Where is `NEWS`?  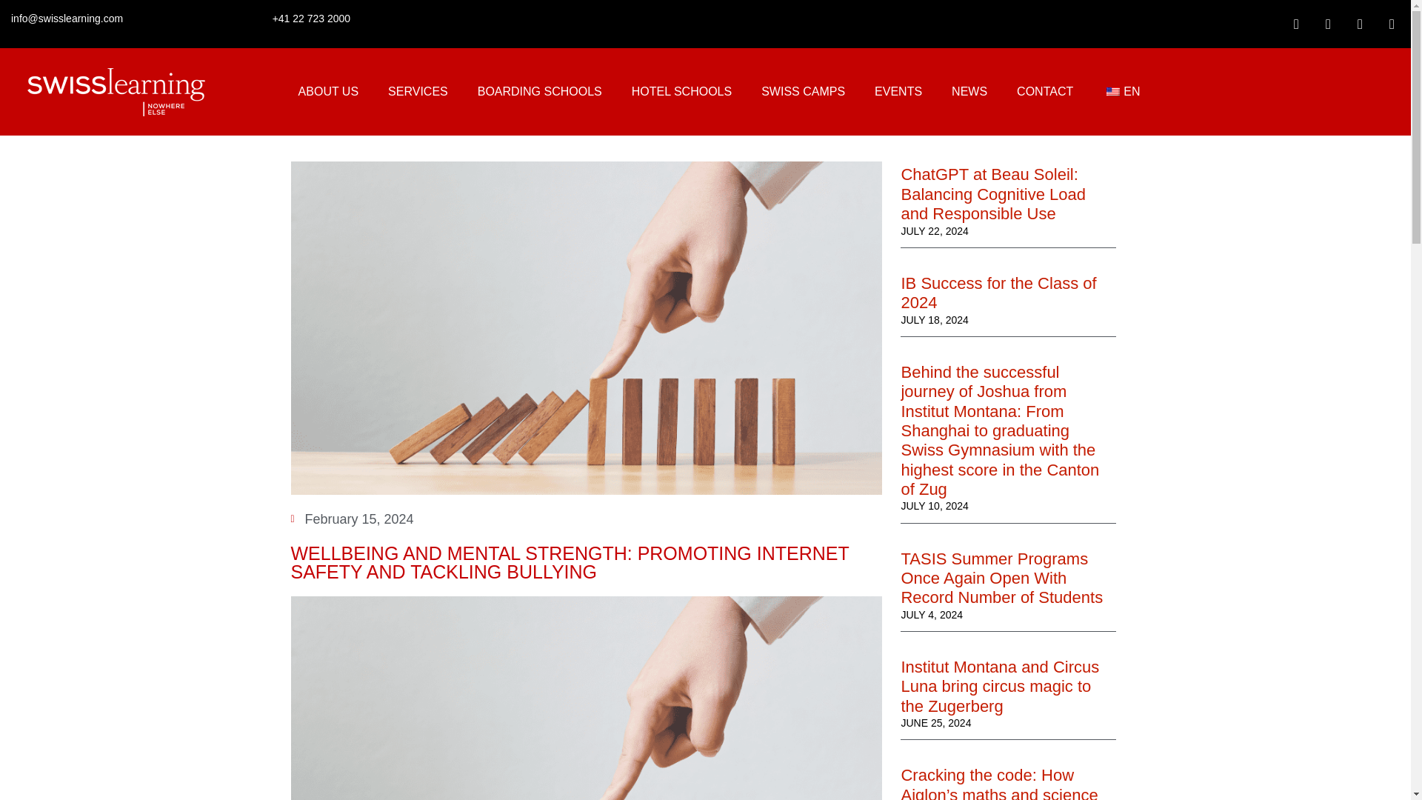
NEWS is located at coordinates (969, 92).